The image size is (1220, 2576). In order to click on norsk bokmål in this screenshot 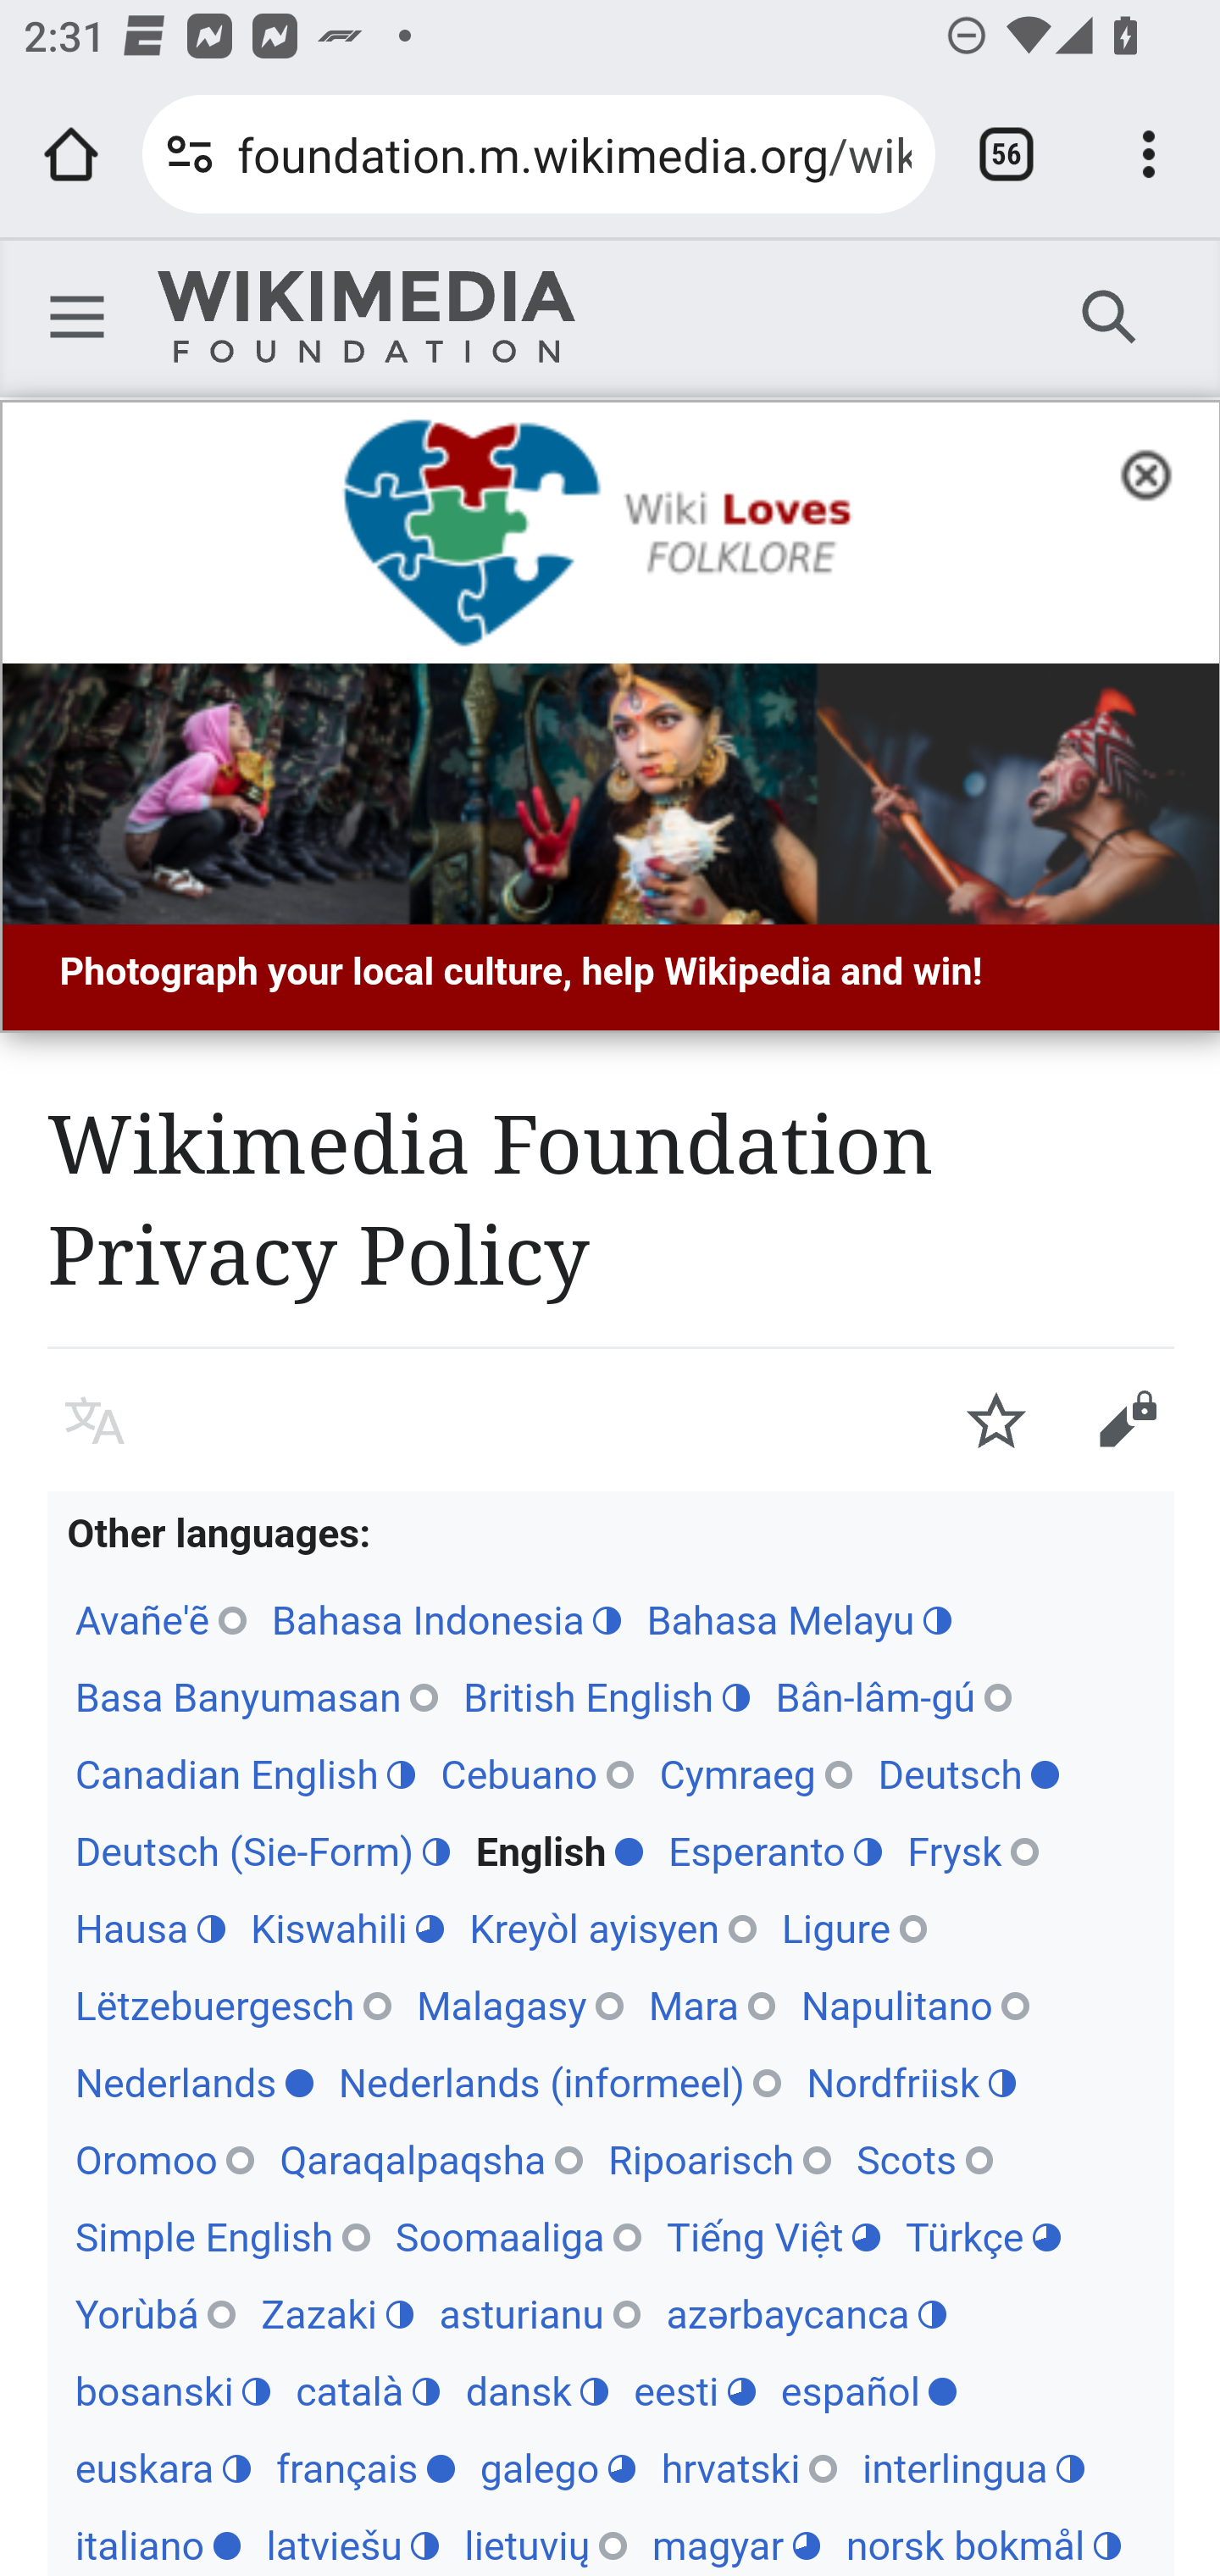, I will do `click(984, 2545)`.